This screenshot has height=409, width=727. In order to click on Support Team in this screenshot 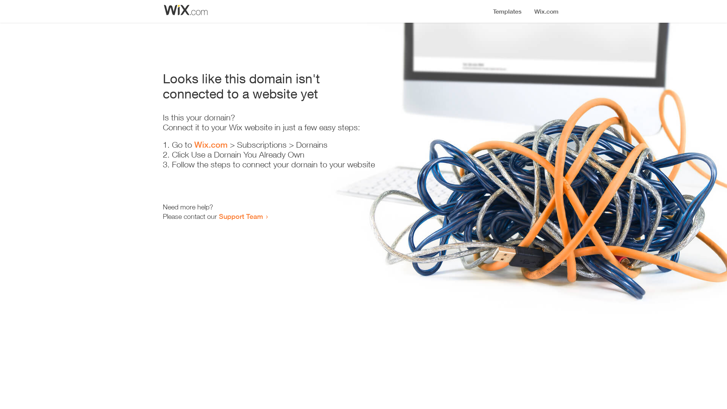, I will do `click(241, 216)`.